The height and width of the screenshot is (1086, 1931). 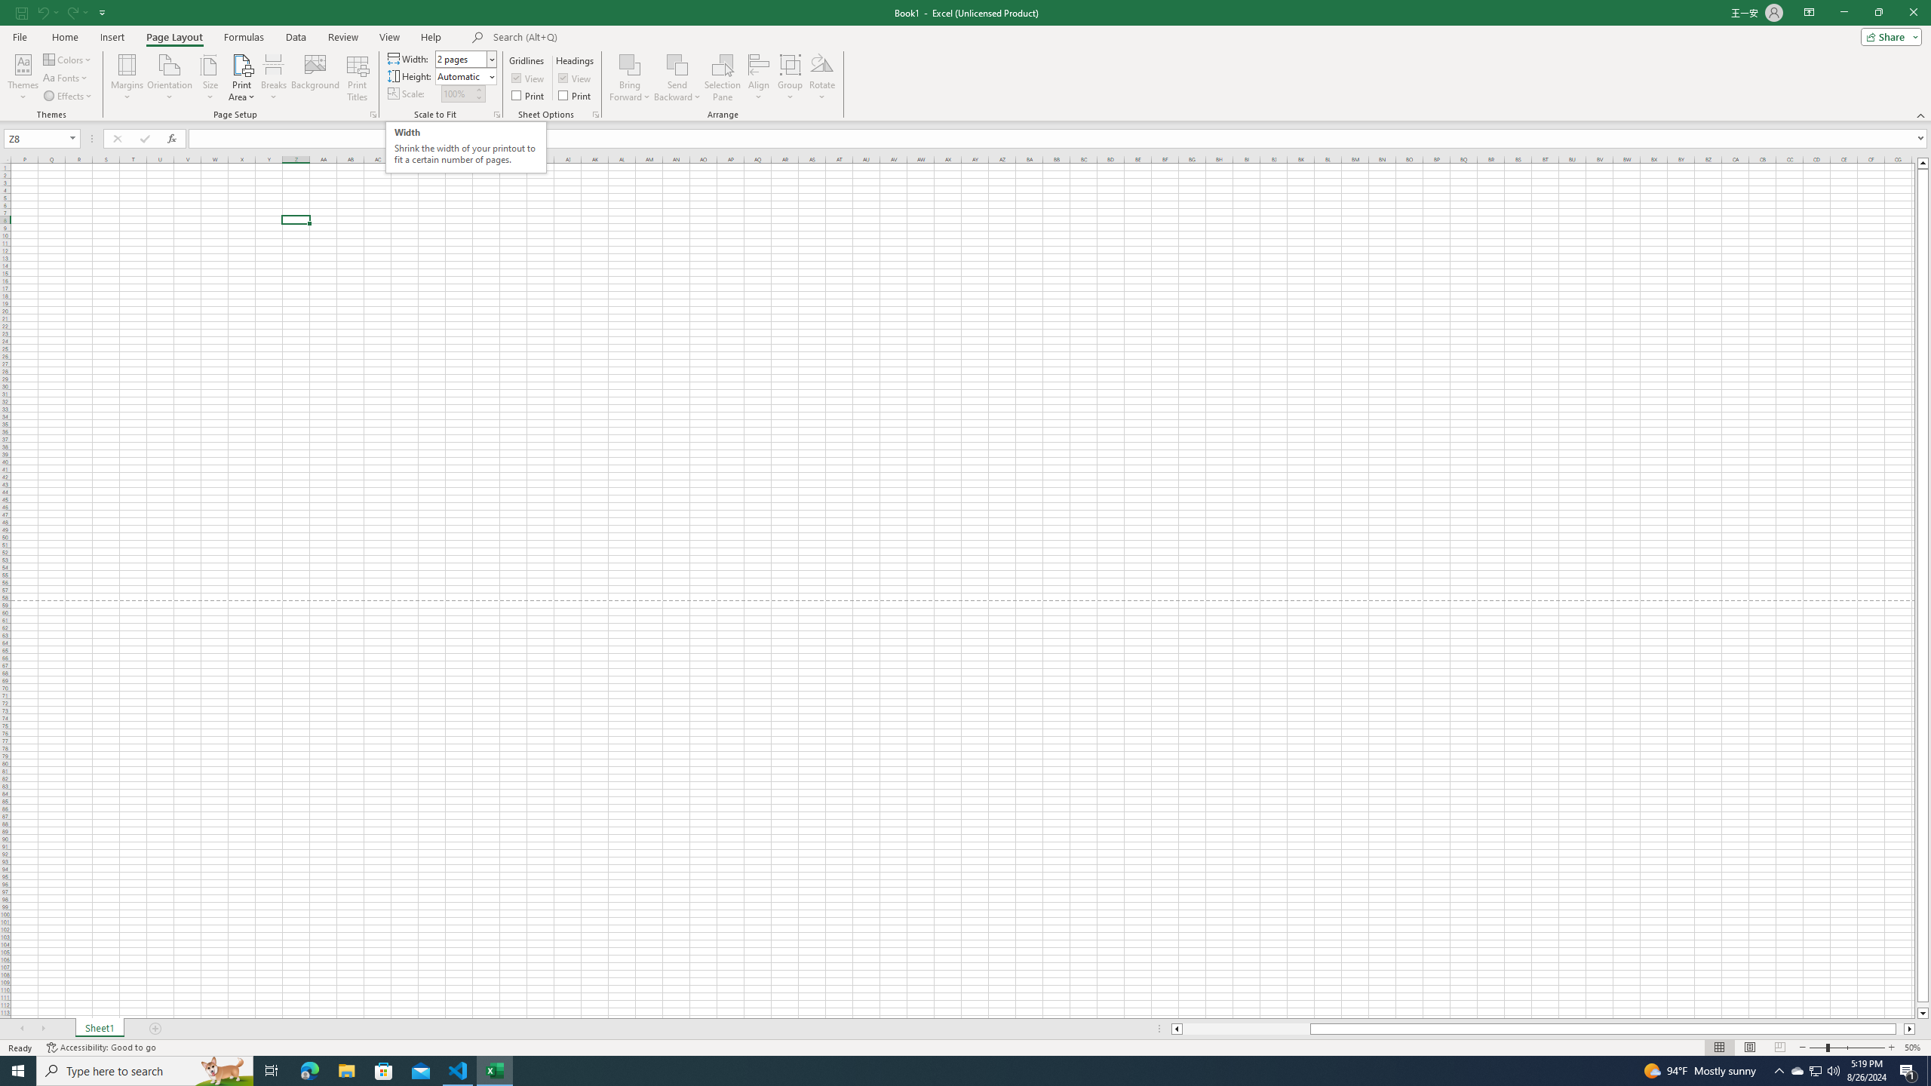 I want to click on View, so click(x=576, y=78).